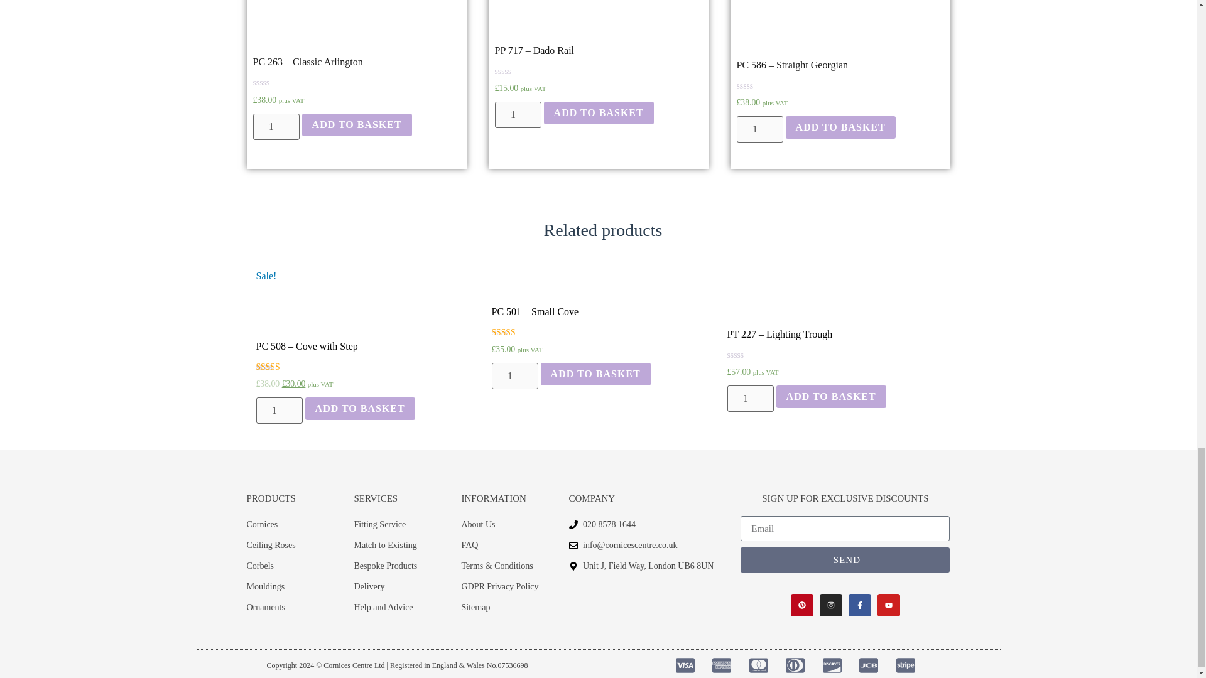 The image size is (1206, 678). What do you see at coordinates (275, 127) in the screenshot?
I see `1` at bounding box center [275, 127].